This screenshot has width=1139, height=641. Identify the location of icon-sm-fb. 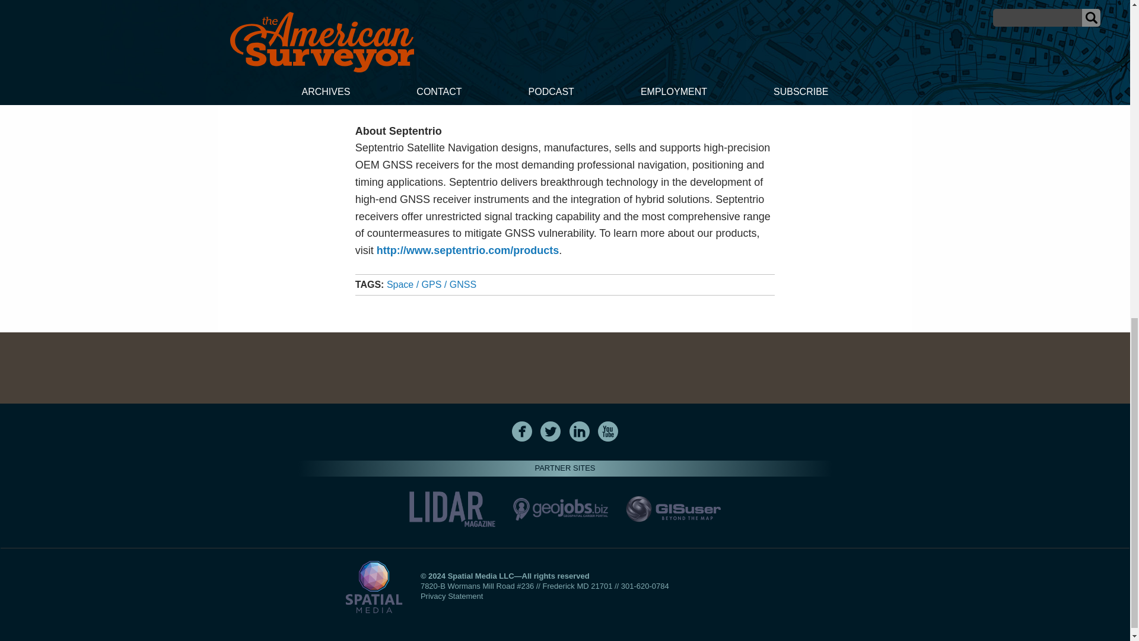
(522, 431).